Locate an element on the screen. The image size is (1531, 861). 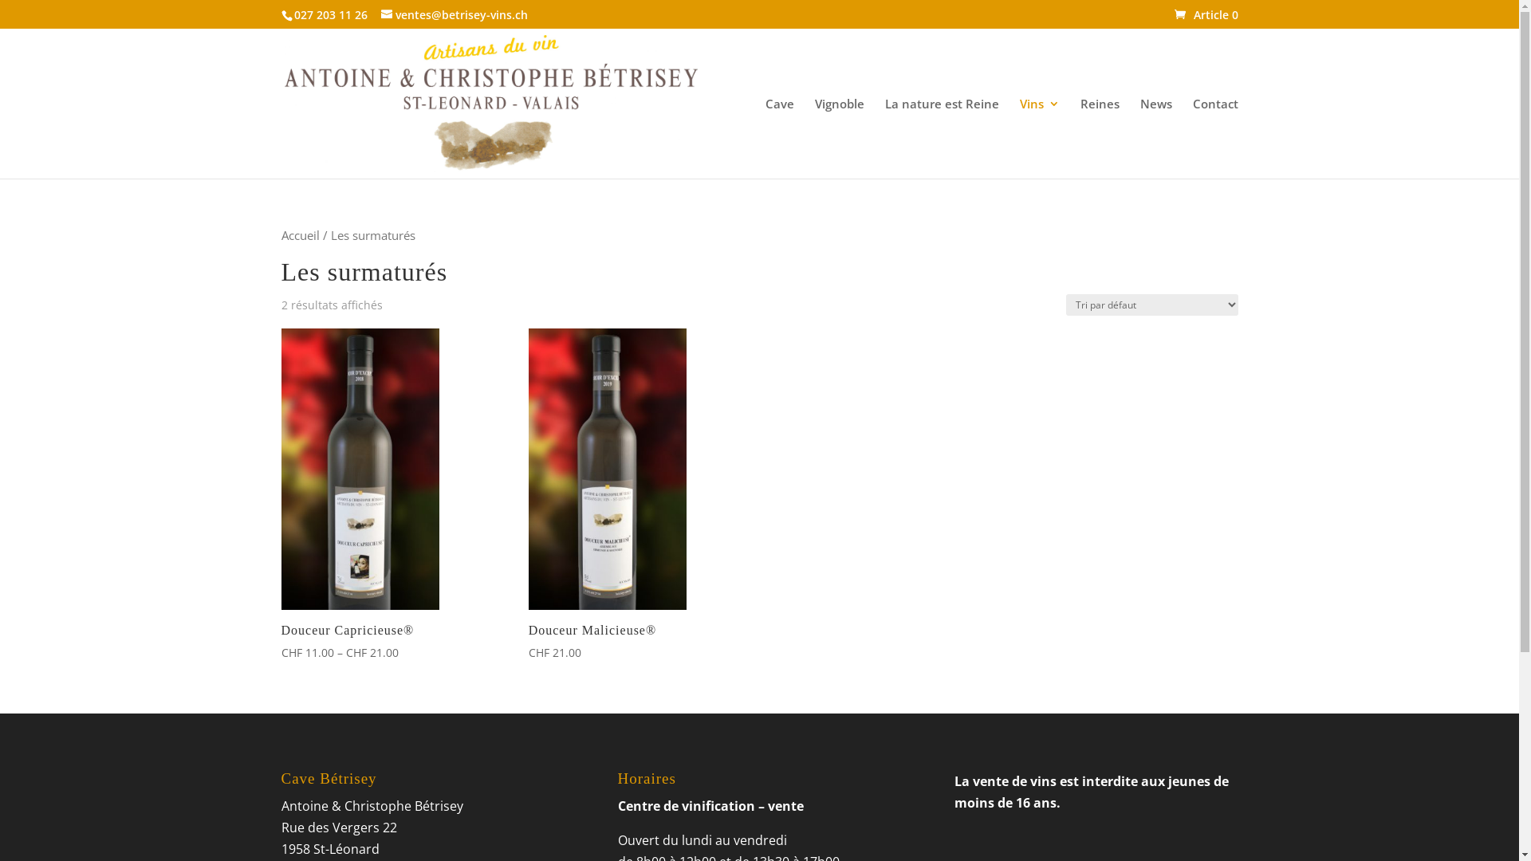
Contact is located at coordinates (1215, 139).